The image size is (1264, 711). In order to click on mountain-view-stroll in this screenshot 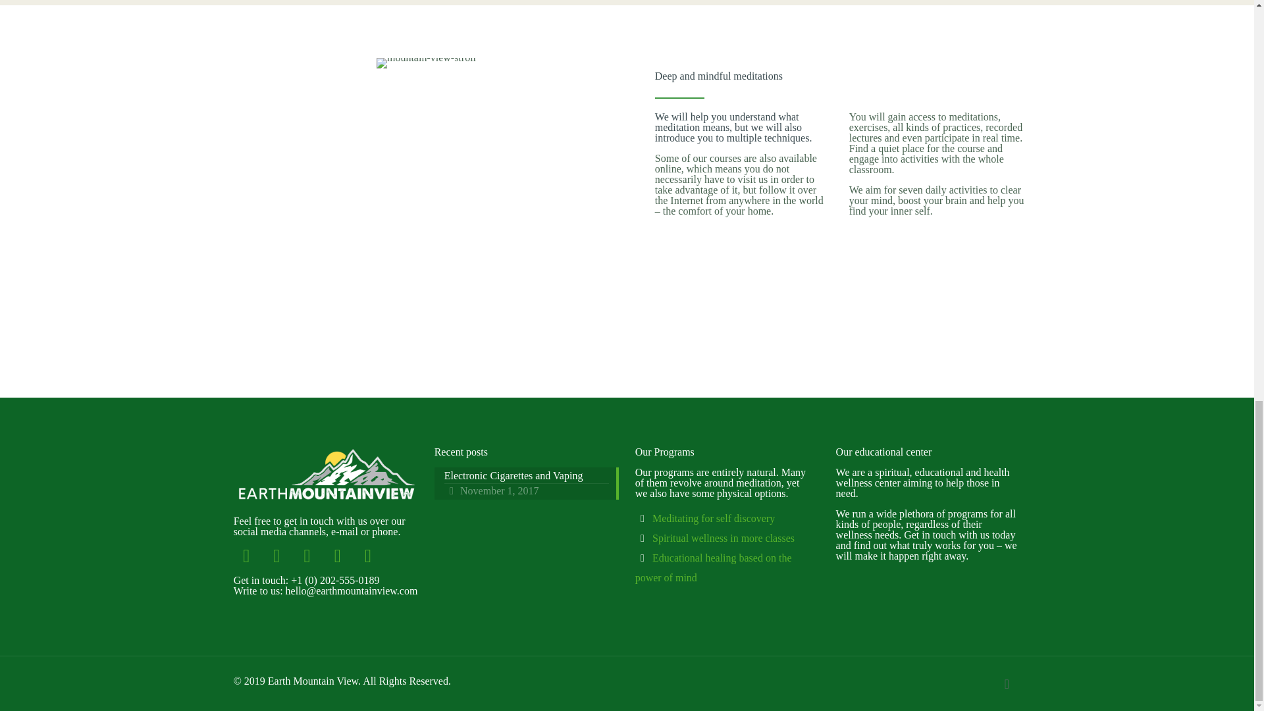, I will do `click(427, 63)`.